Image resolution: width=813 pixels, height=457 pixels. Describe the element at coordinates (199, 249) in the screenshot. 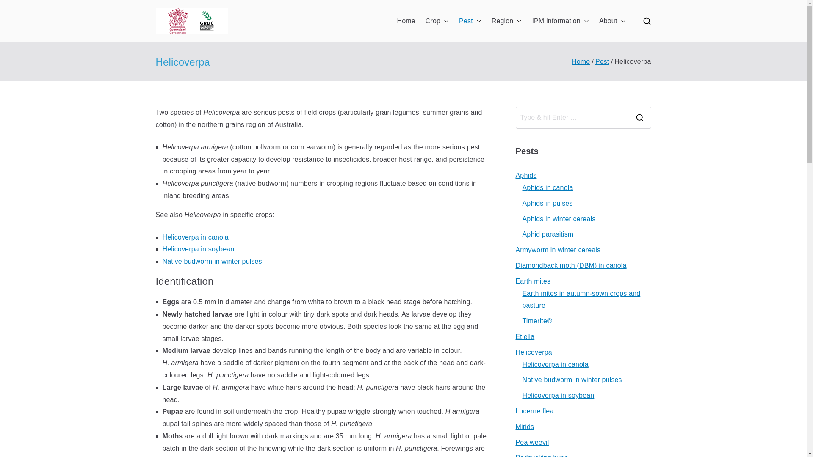

I see `Helicoverpa in soybean` at that location.